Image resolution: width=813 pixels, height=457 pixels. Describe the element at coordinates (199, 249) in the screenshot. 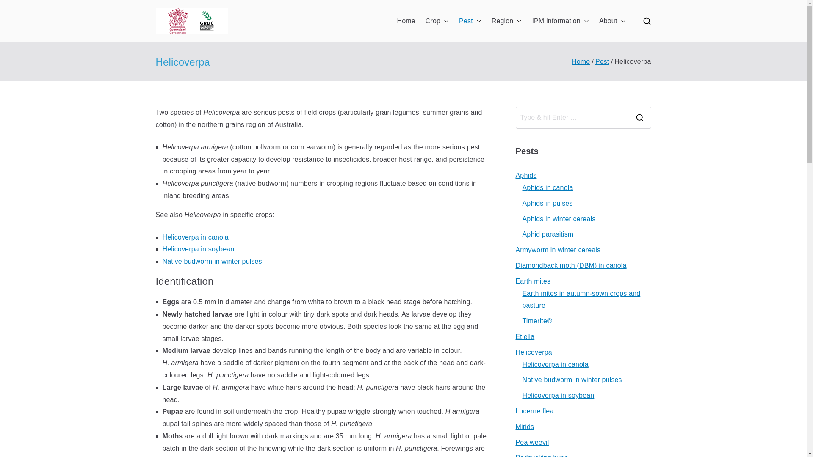

I see `Helicoverpa in soybean` at that location.